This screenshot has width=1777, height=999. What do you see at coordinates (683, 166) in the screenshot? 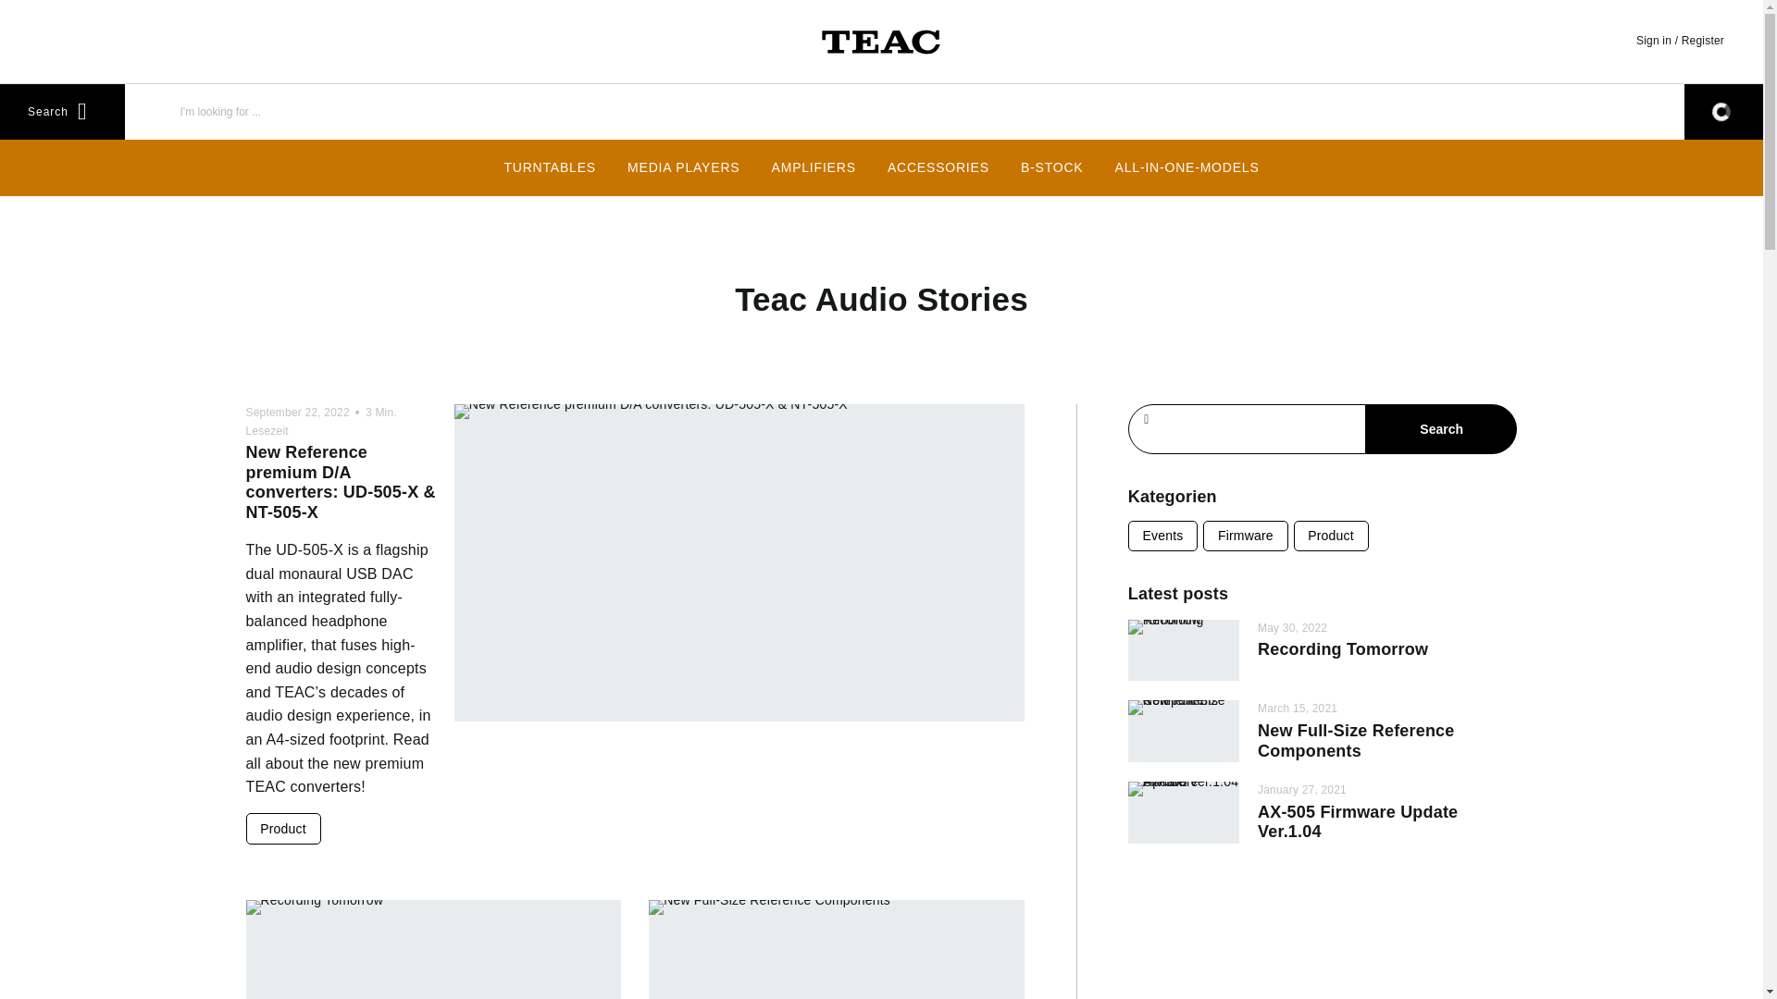
I see `MEDIA PLAYERS` at bounding box center [683, 166].